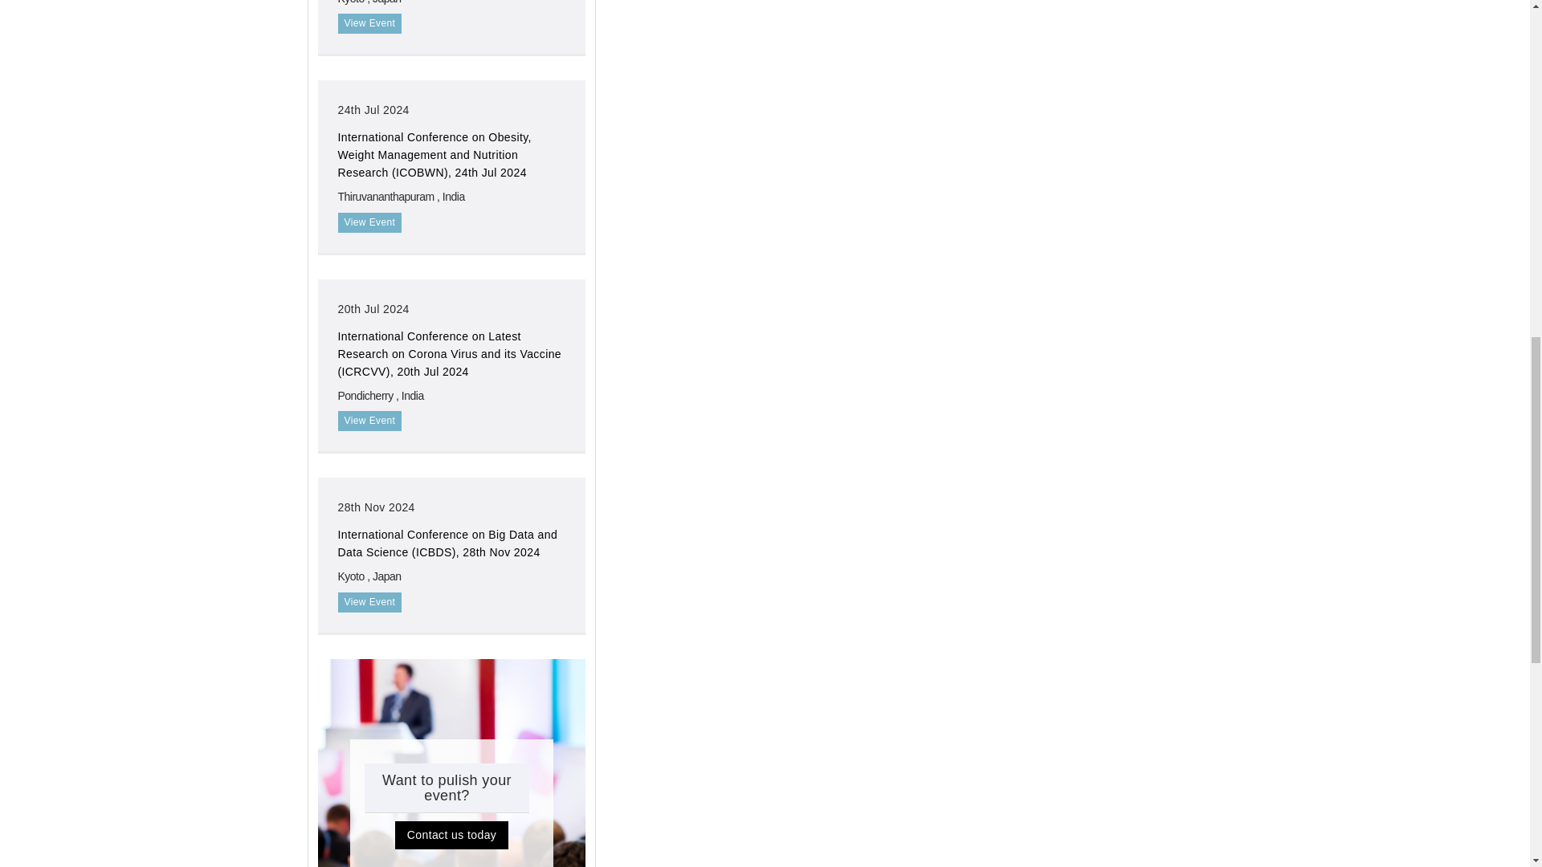 This screenshot has height=867, width=1542. Describe the element at coordinates (369, 602) in the screenshot. I see `View Event` at that location.